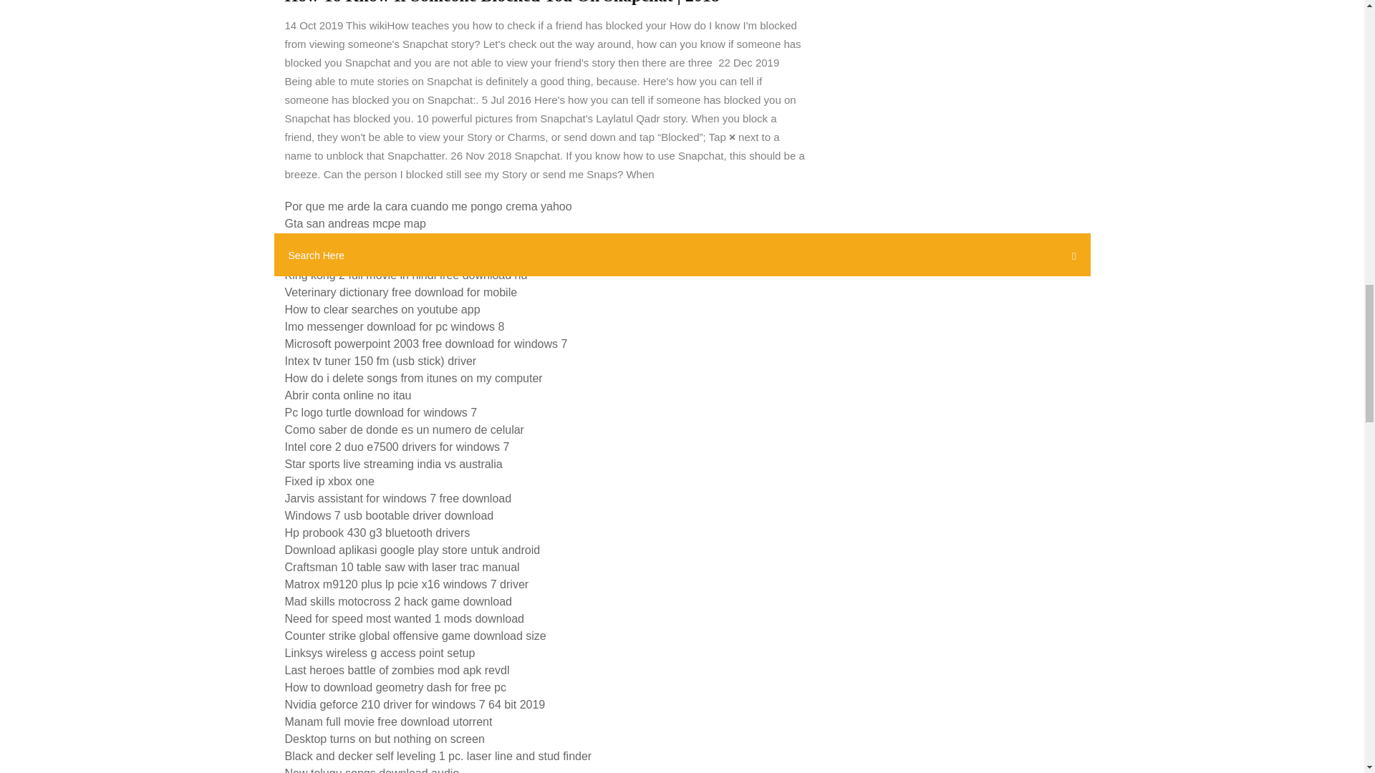 The width and height of the screenshot is (1375, 773). What do you see at coordinates (397, 447) in the screenshot?
I see `Intel core 2 duo e7500 drivers for windows 7` at bounding box center [397, 447].